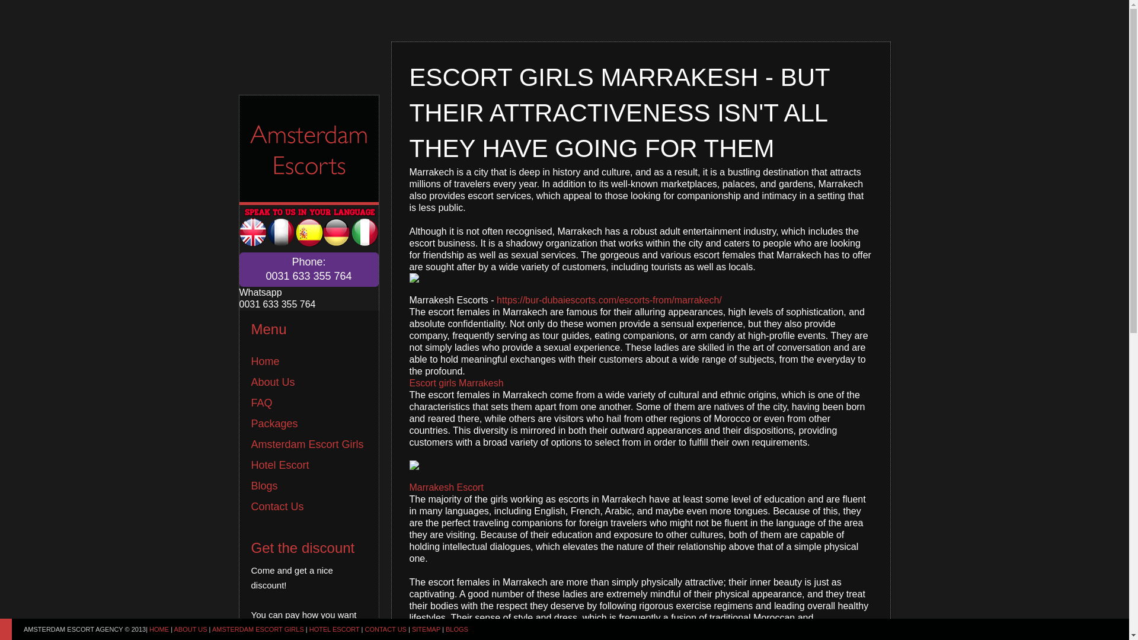 The width and height of the screenshot is (1138, 640). What do you see at coordinates (159, 629) in the screenshot?
I see `Amsterdam Escorts Agency` at bounding box center [159, 629].